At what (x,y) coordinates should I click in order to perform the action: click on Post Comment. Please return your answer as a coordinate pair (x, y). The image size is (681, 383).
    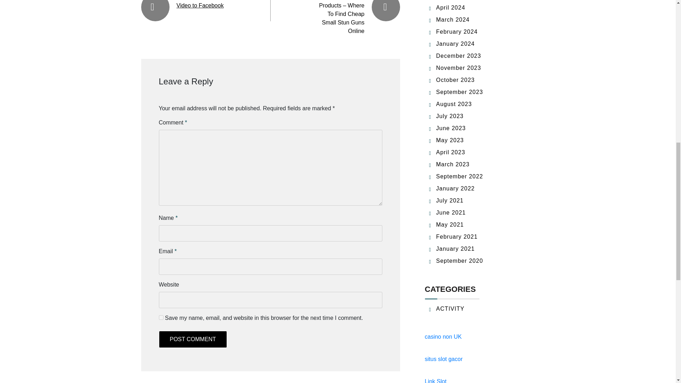
    Looking at the image, I should click on (193, 339).